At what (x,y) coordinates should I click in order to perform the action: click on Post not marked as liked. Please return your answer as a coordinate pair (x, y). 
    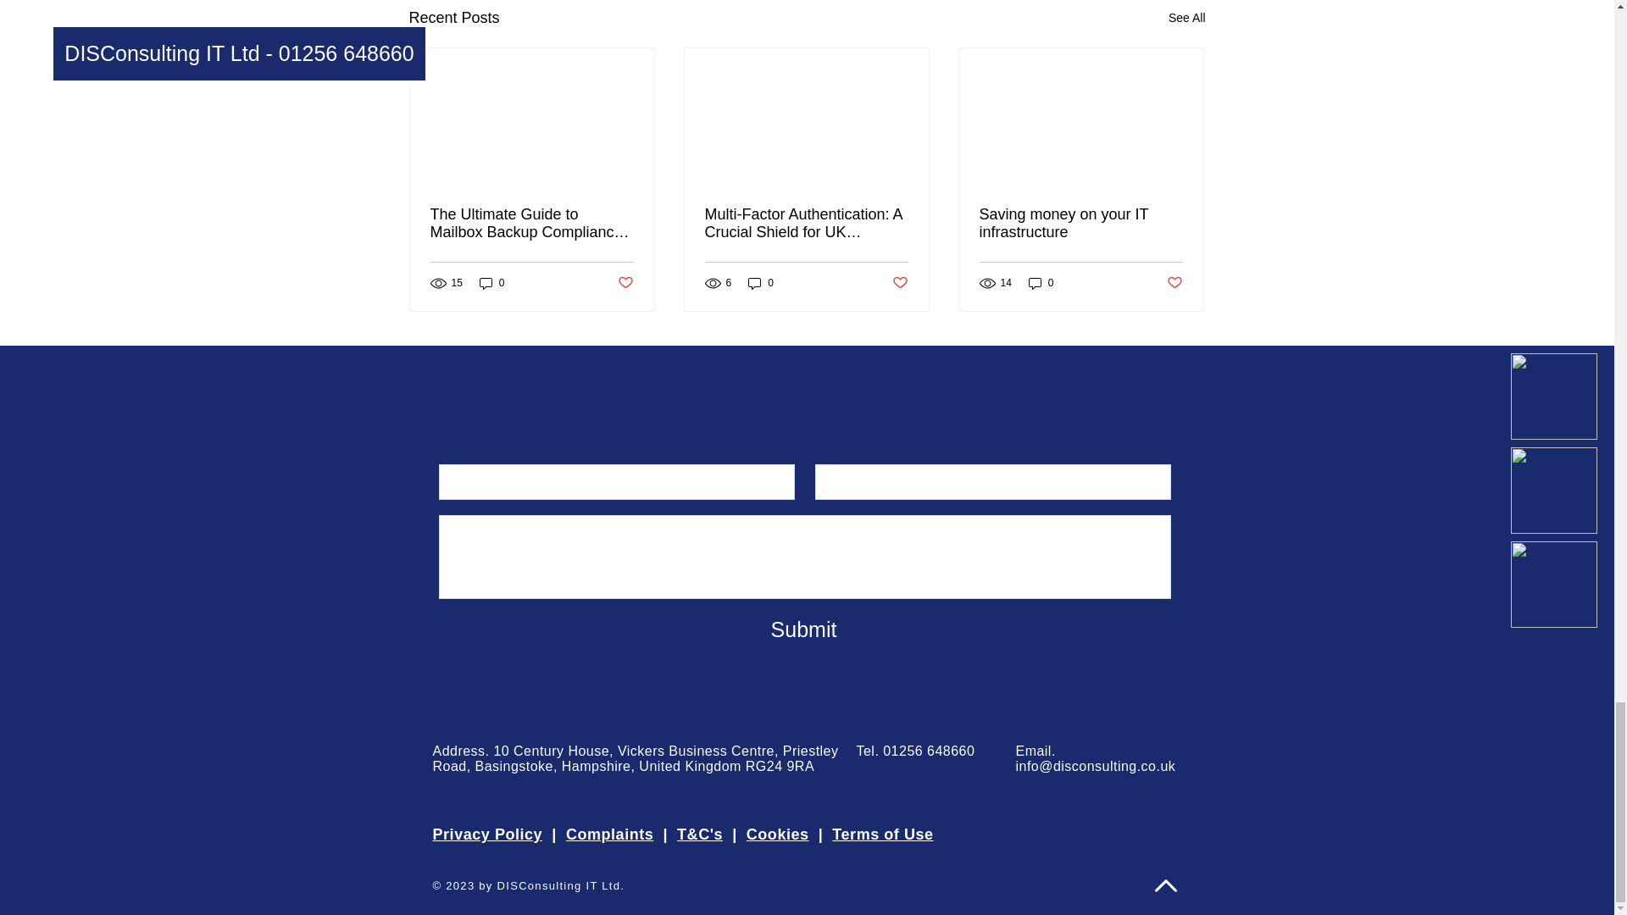
    Looking at the image, I should click on (900, 283).